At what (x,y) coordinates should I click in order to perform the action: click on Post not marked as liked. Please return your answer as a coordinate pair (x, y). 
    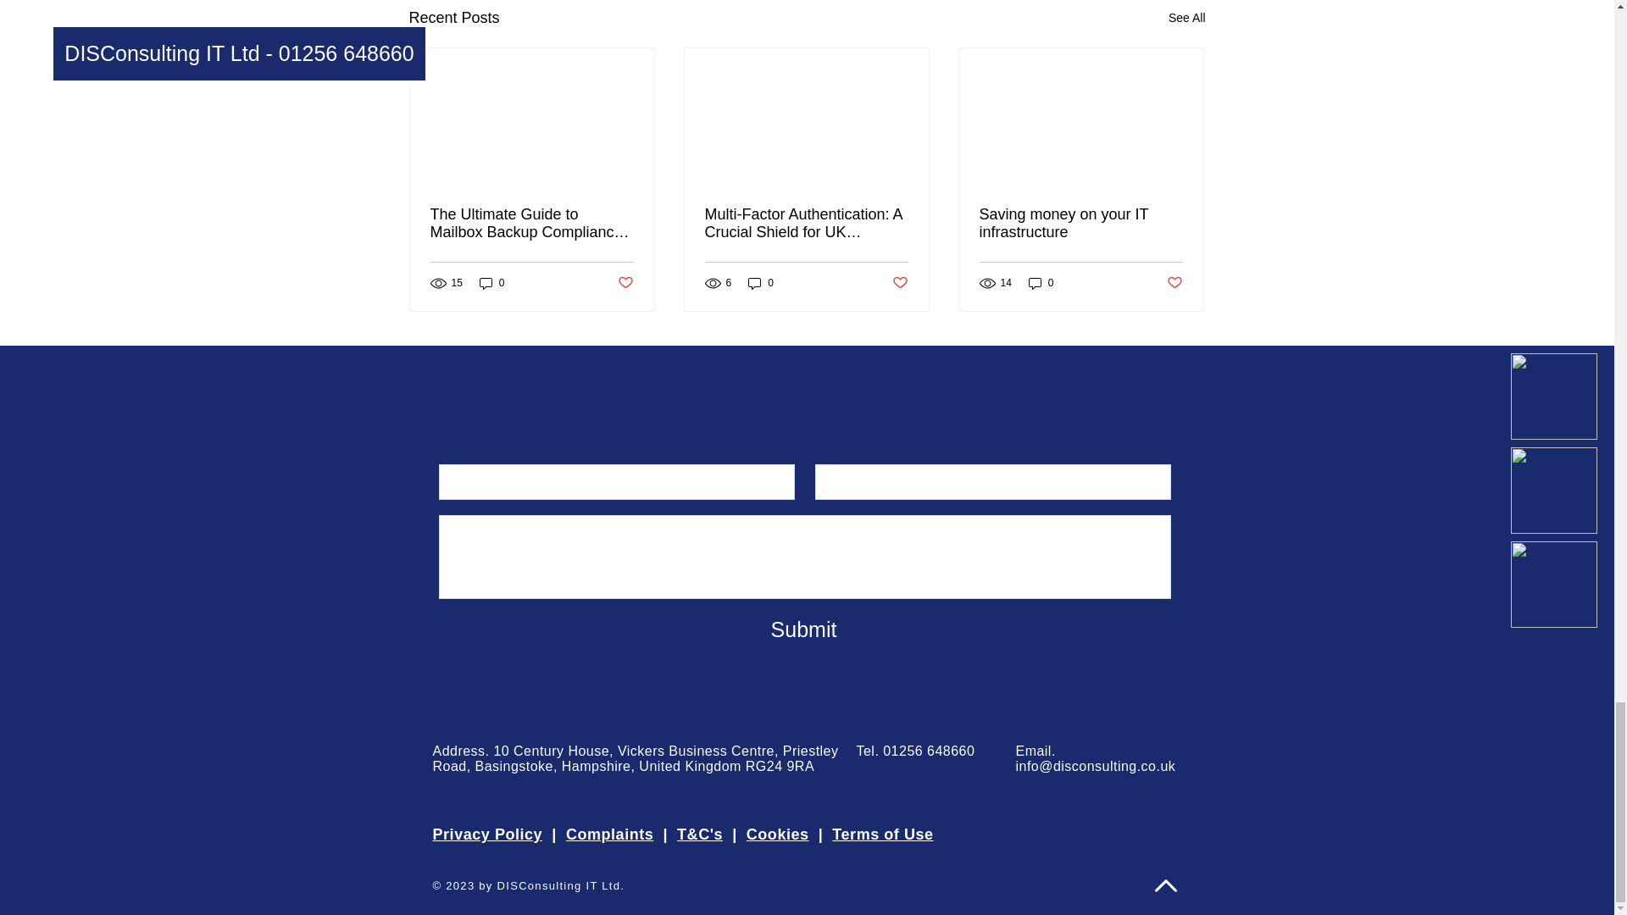
    Looking at the image, I should click on (900, 283).